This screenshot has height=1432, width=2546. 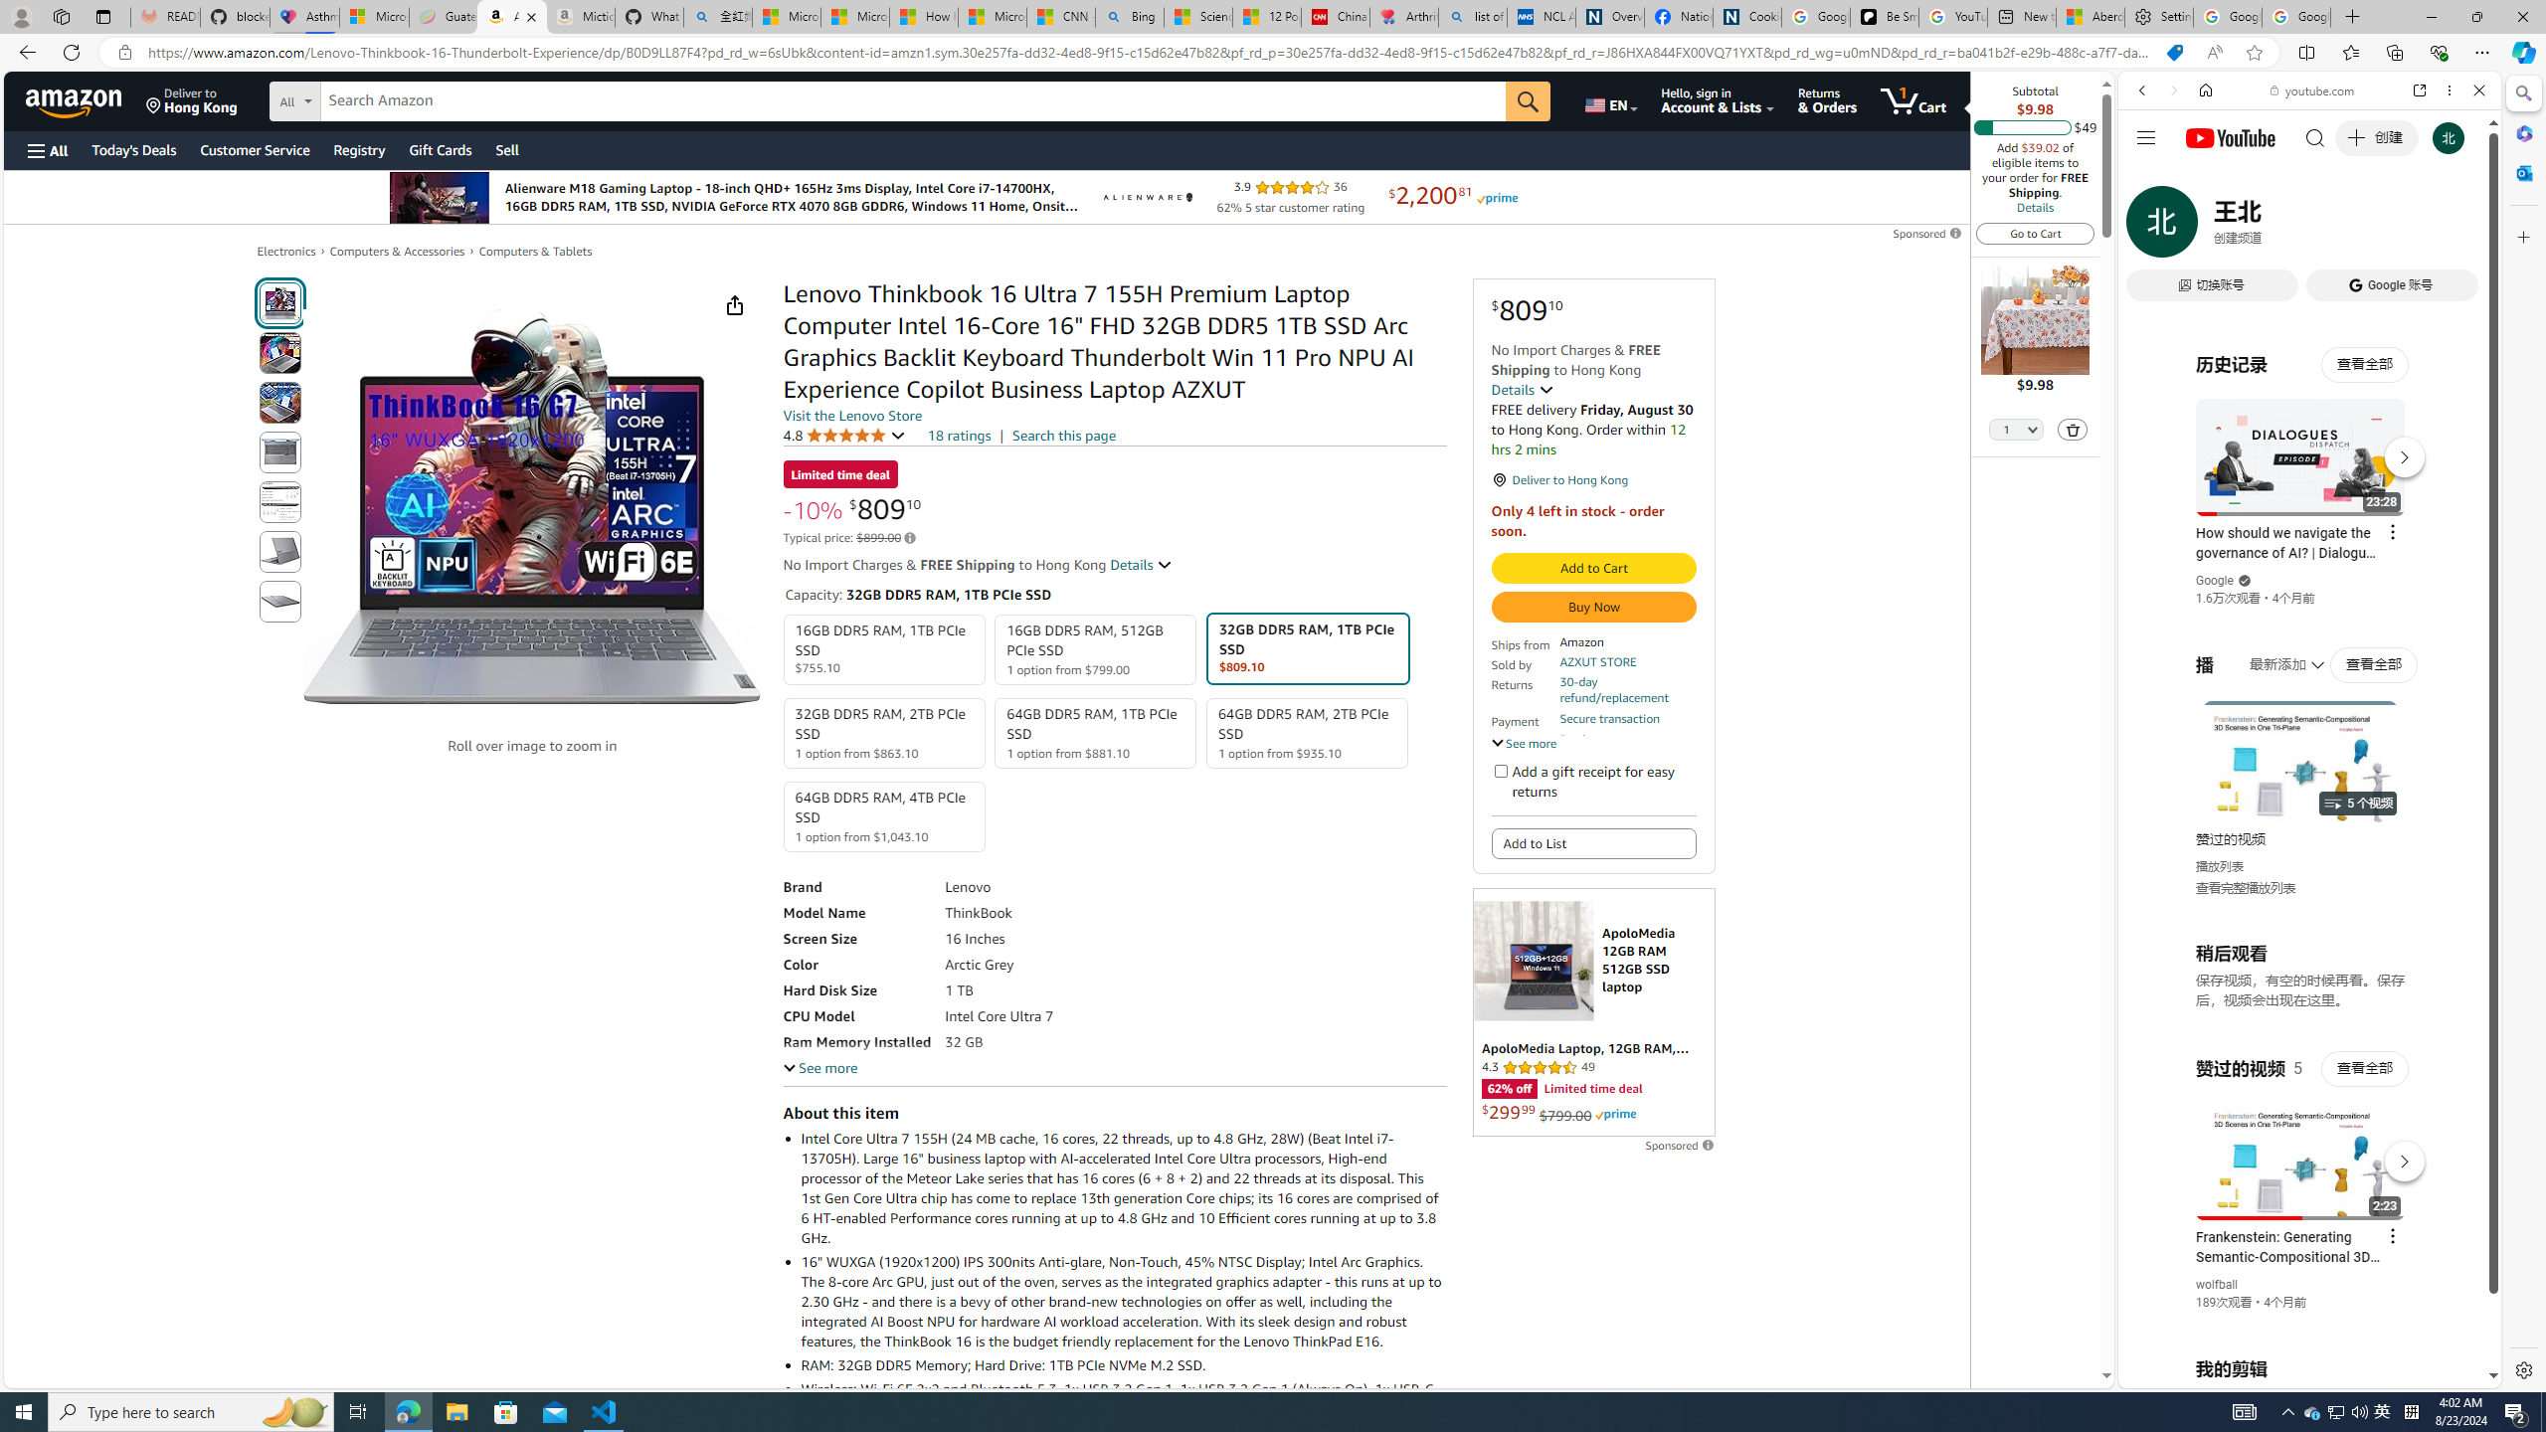 I want to click on Go to Cart, so click(x=2035, y=233).